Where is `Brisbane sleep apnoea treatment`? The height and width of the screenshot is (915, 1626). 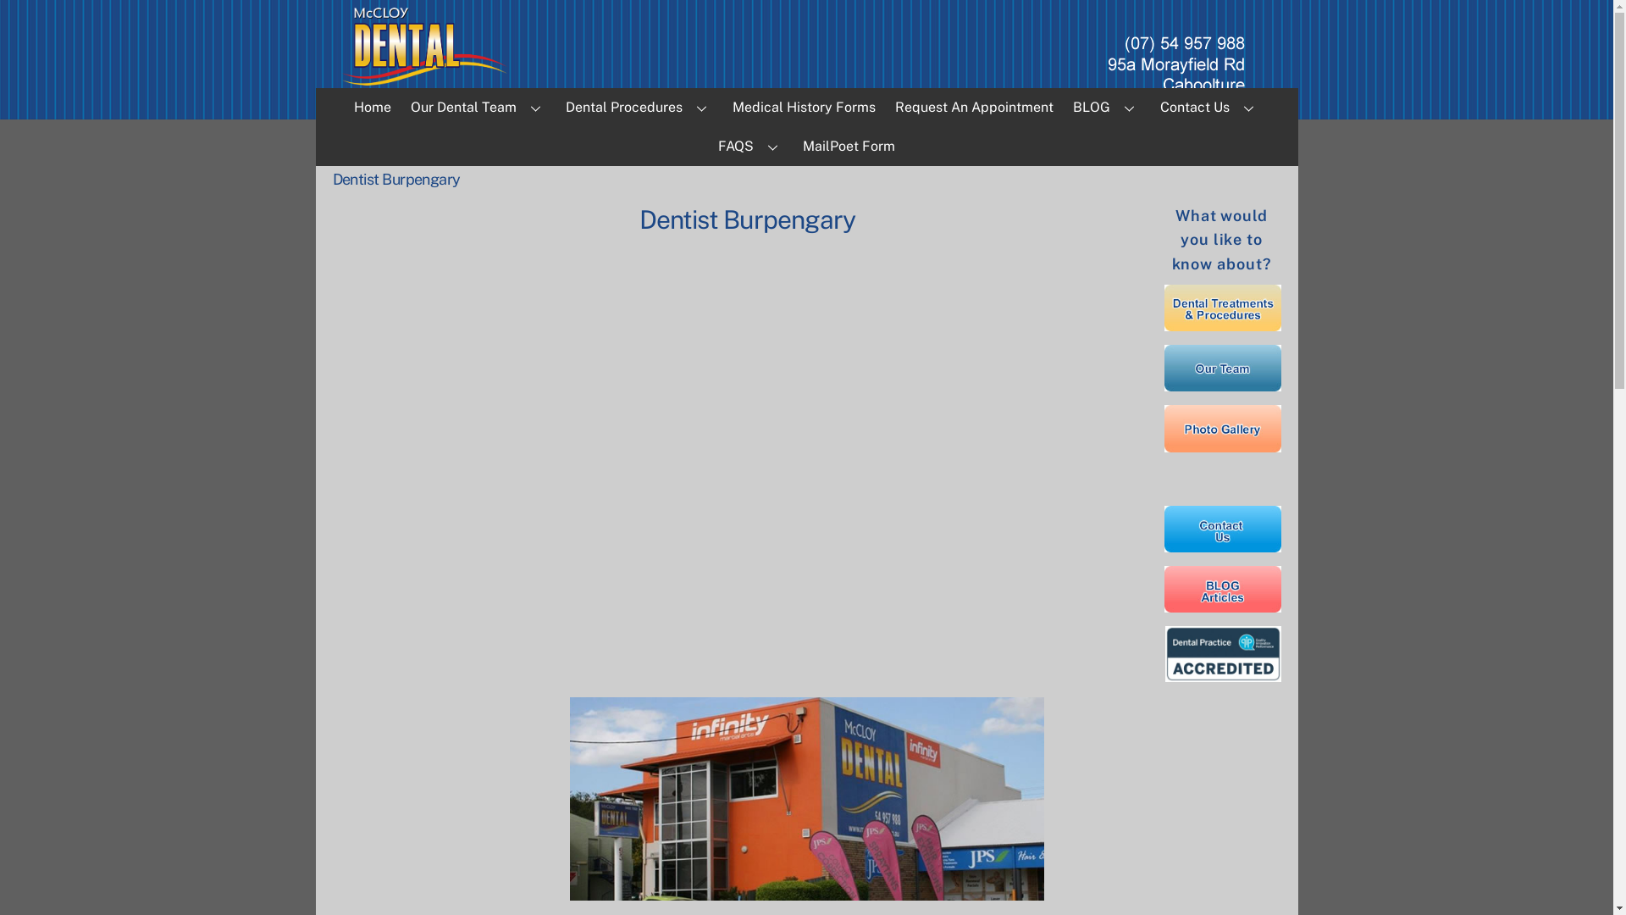
Brisbane sleep apnoea treatment is located at coordinates (1222, 590).